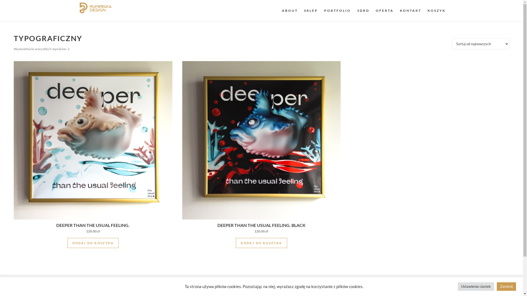  What do you see at coordinates (435, 10) in the screenshot?
I see `KOSZYK` at bounding box center [435, 10].